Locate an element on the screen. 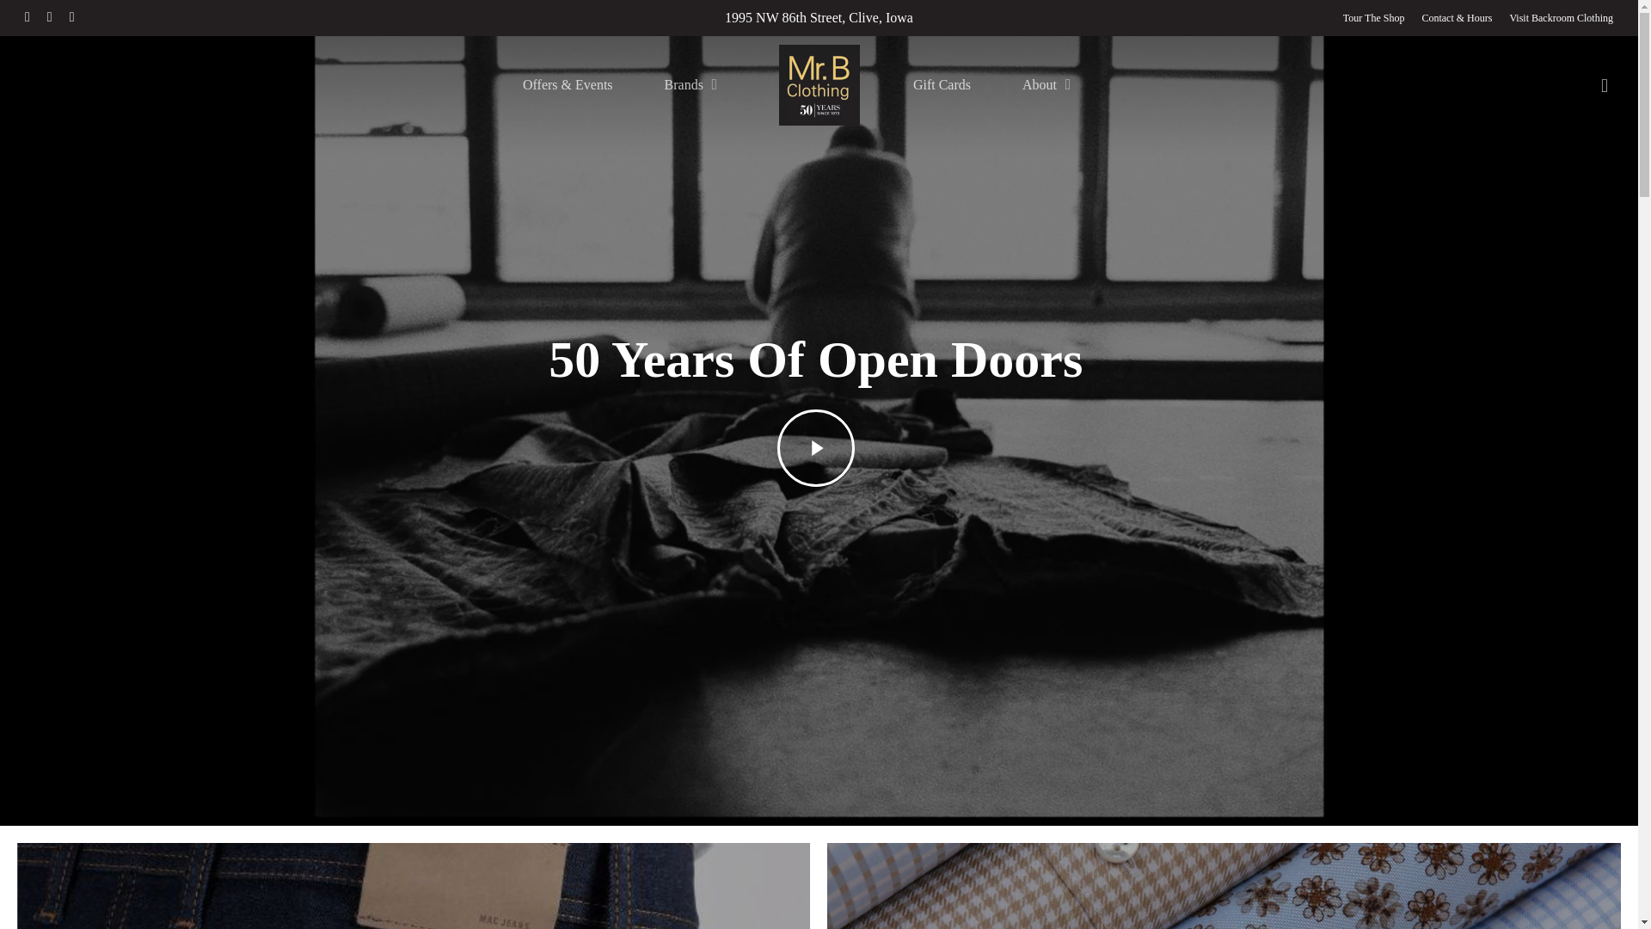  1995 NW 86th Street, Clive, Iowa is located at coordinates (819, 17).